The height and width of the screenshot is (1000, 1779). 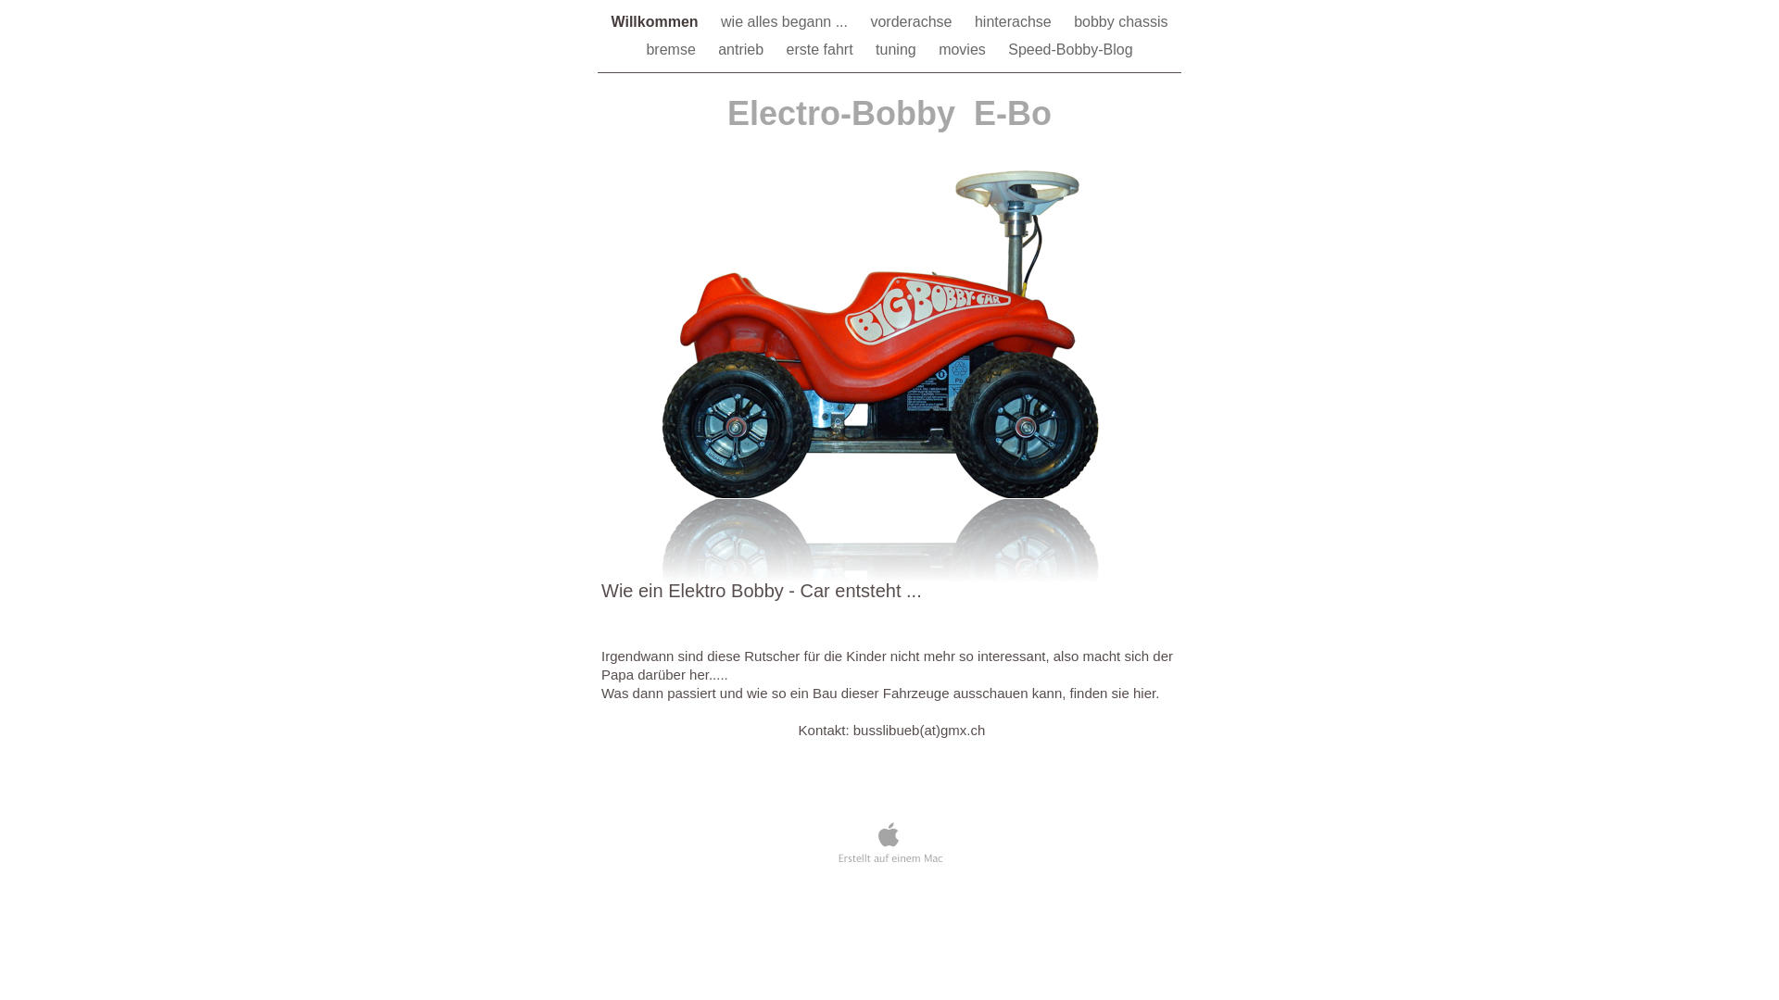 I want to click on bremse, so click(x=673, y=50).